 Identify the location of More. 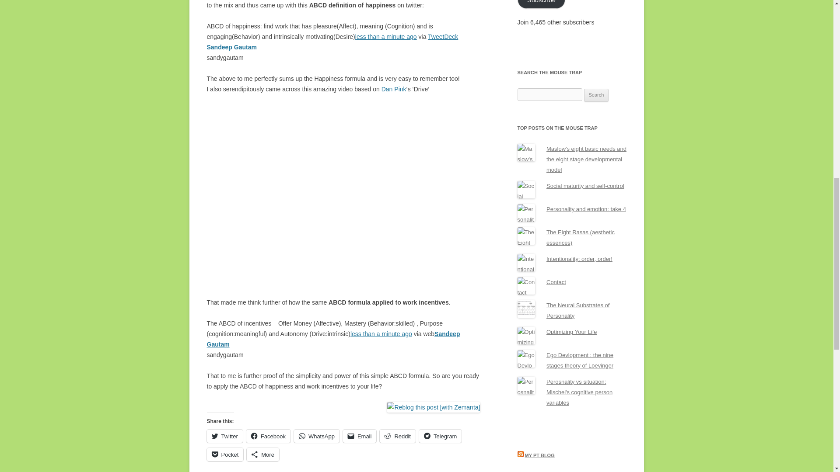
(262, 455).